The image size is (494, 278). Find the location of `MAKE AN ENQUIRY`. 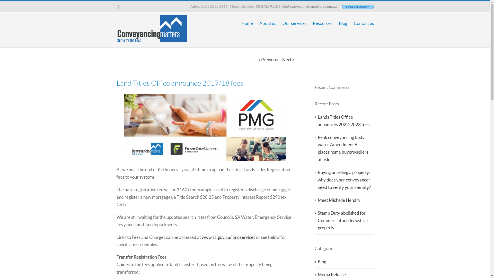

MAKE AN ENQUIRY is located at coordinates (358, 7).